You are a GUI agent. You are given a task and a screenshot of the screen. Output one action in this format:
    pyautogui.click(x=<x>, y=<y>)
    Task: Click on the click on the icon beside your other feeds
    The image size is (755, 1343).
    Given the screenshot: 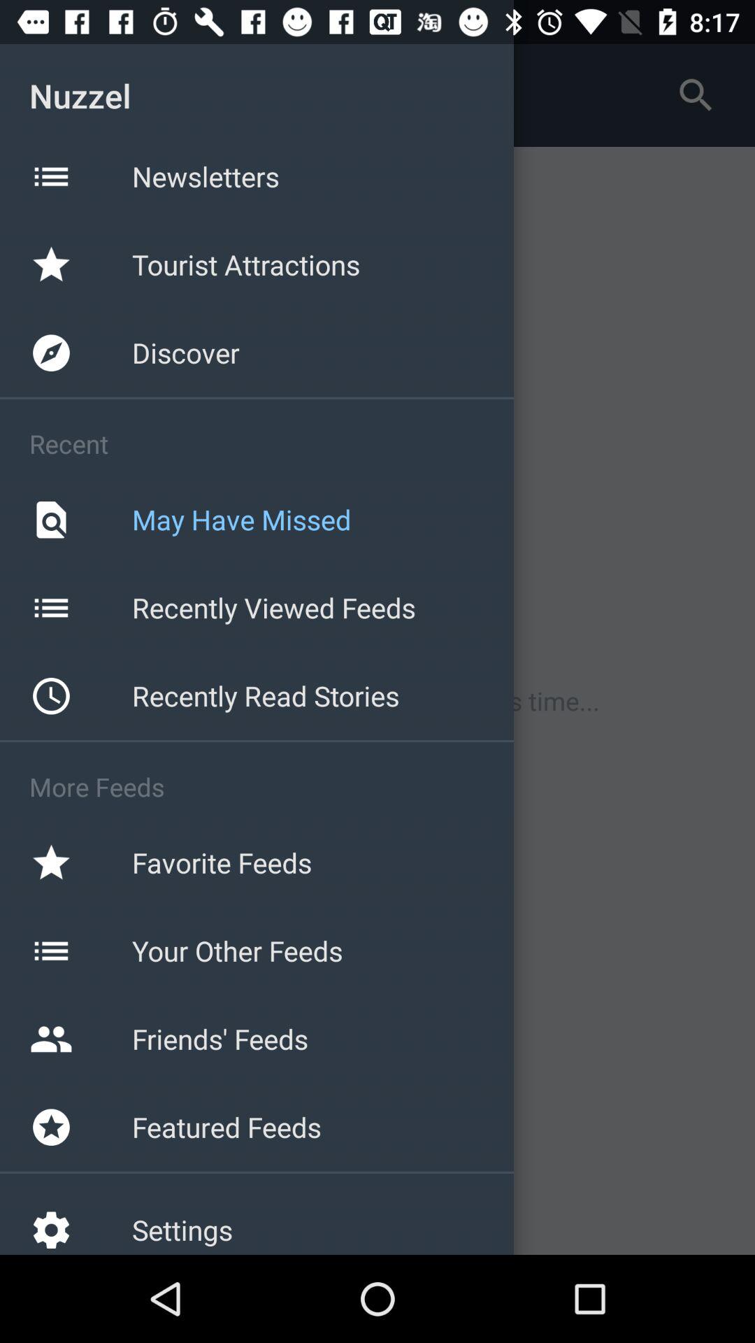 What is the action you would take?
    pyautogui.click(x=51, y=951)
    